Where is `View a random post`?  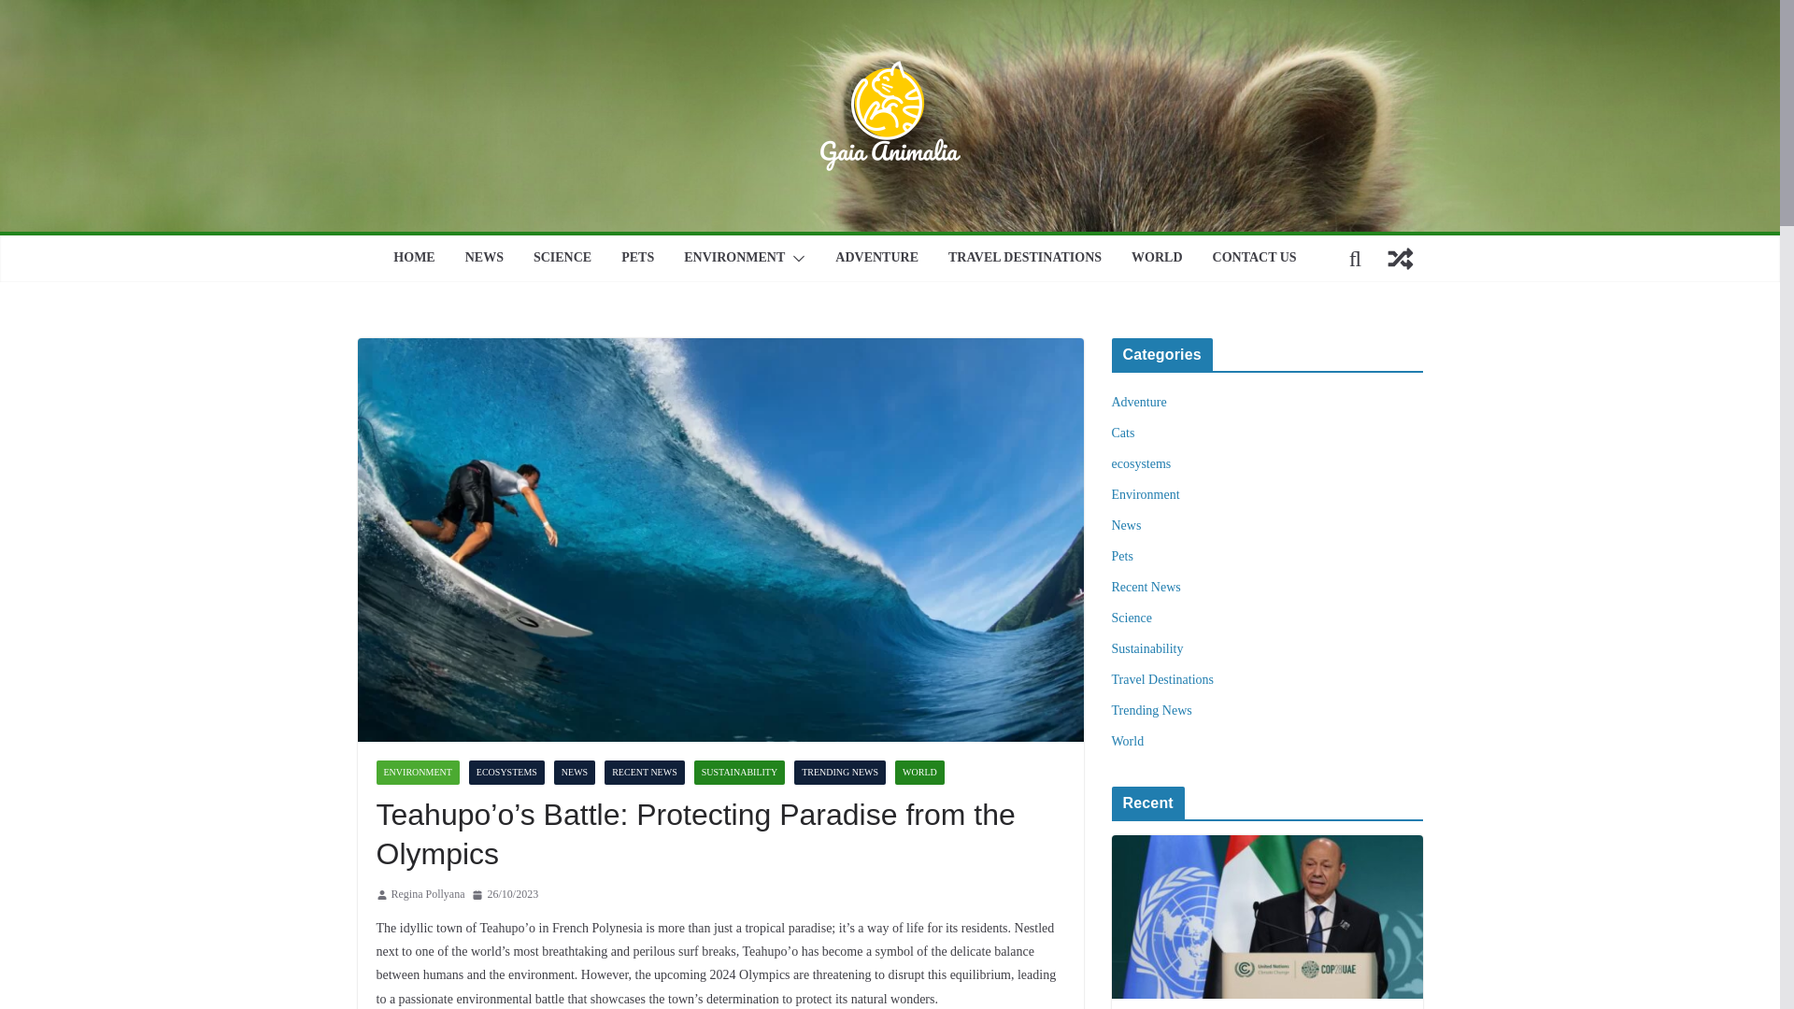
View a random post is located at coordinates (1400, 258).